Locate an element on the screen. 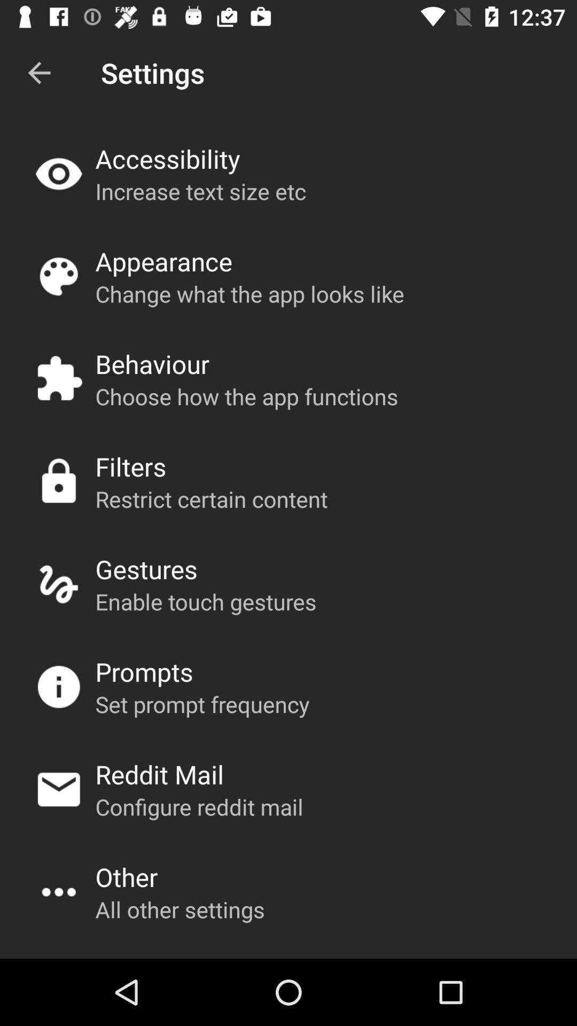  choose the item above set prompt frequency is located at coordinates (144, 671).